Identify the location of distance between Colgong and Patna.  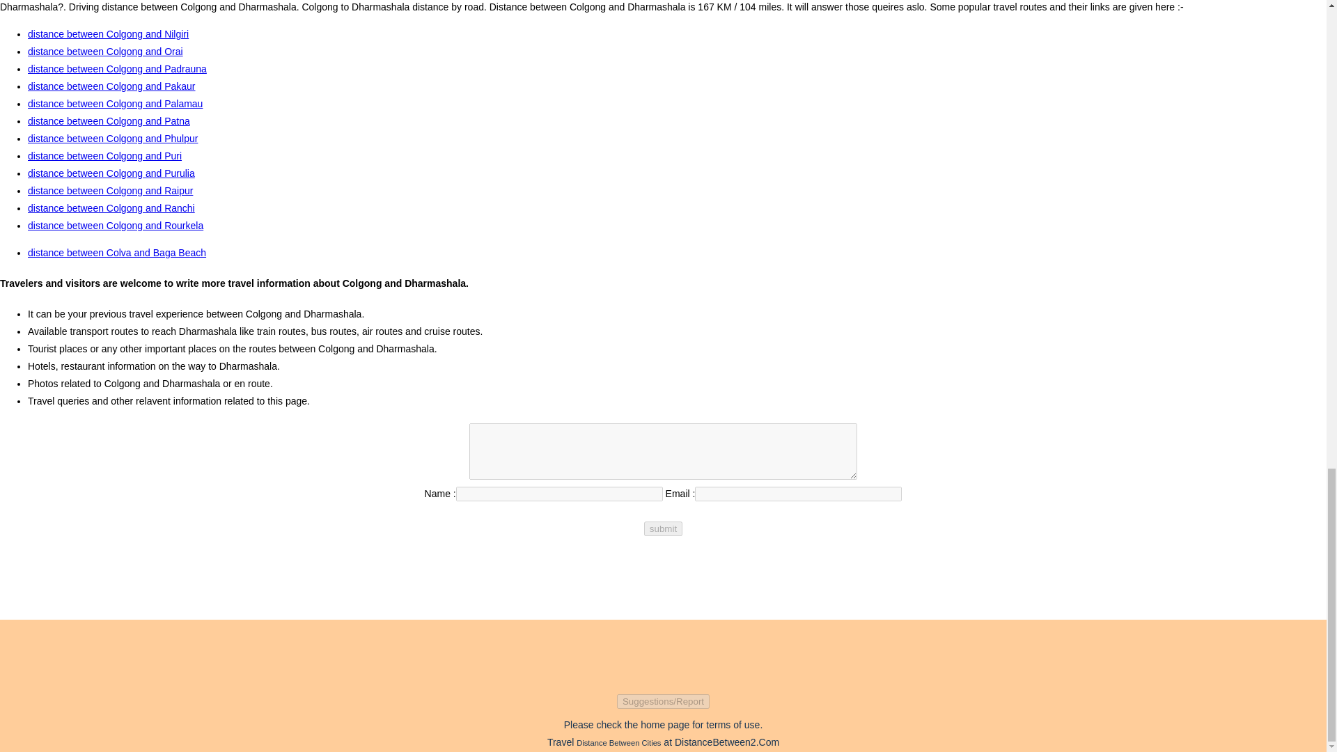
(109, 121).